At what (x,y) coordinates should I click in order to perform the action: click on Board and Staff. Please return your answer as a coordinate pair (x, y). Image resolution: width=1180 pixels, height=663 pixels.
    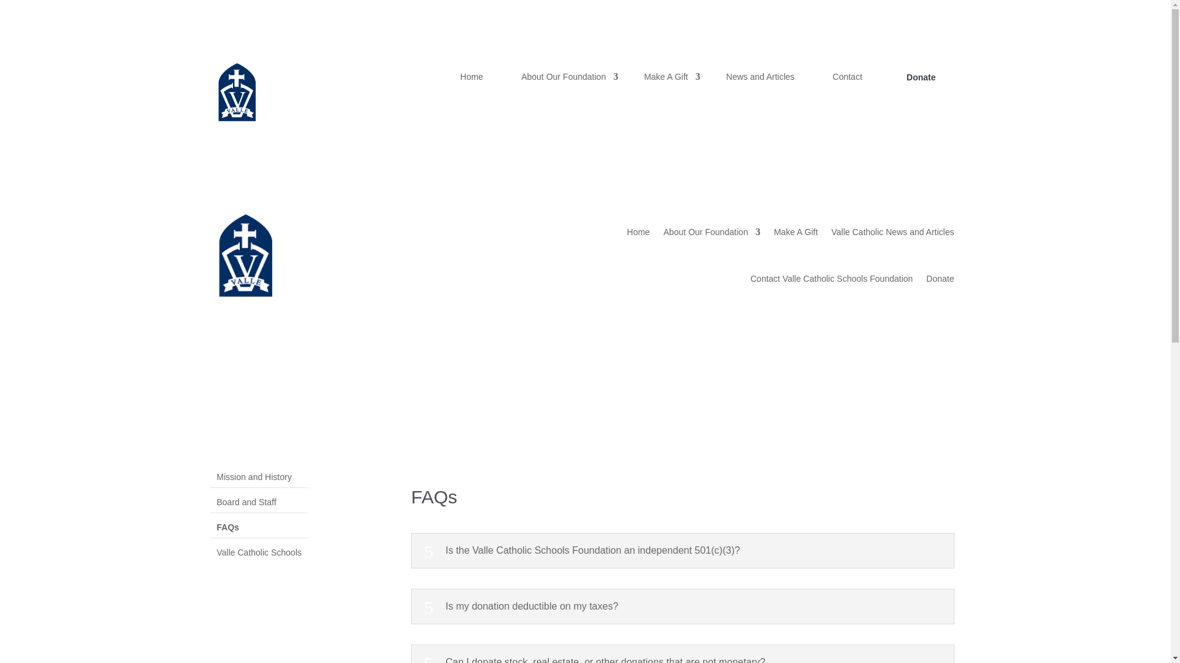
    Looking at the image, I should click on (258, 500).